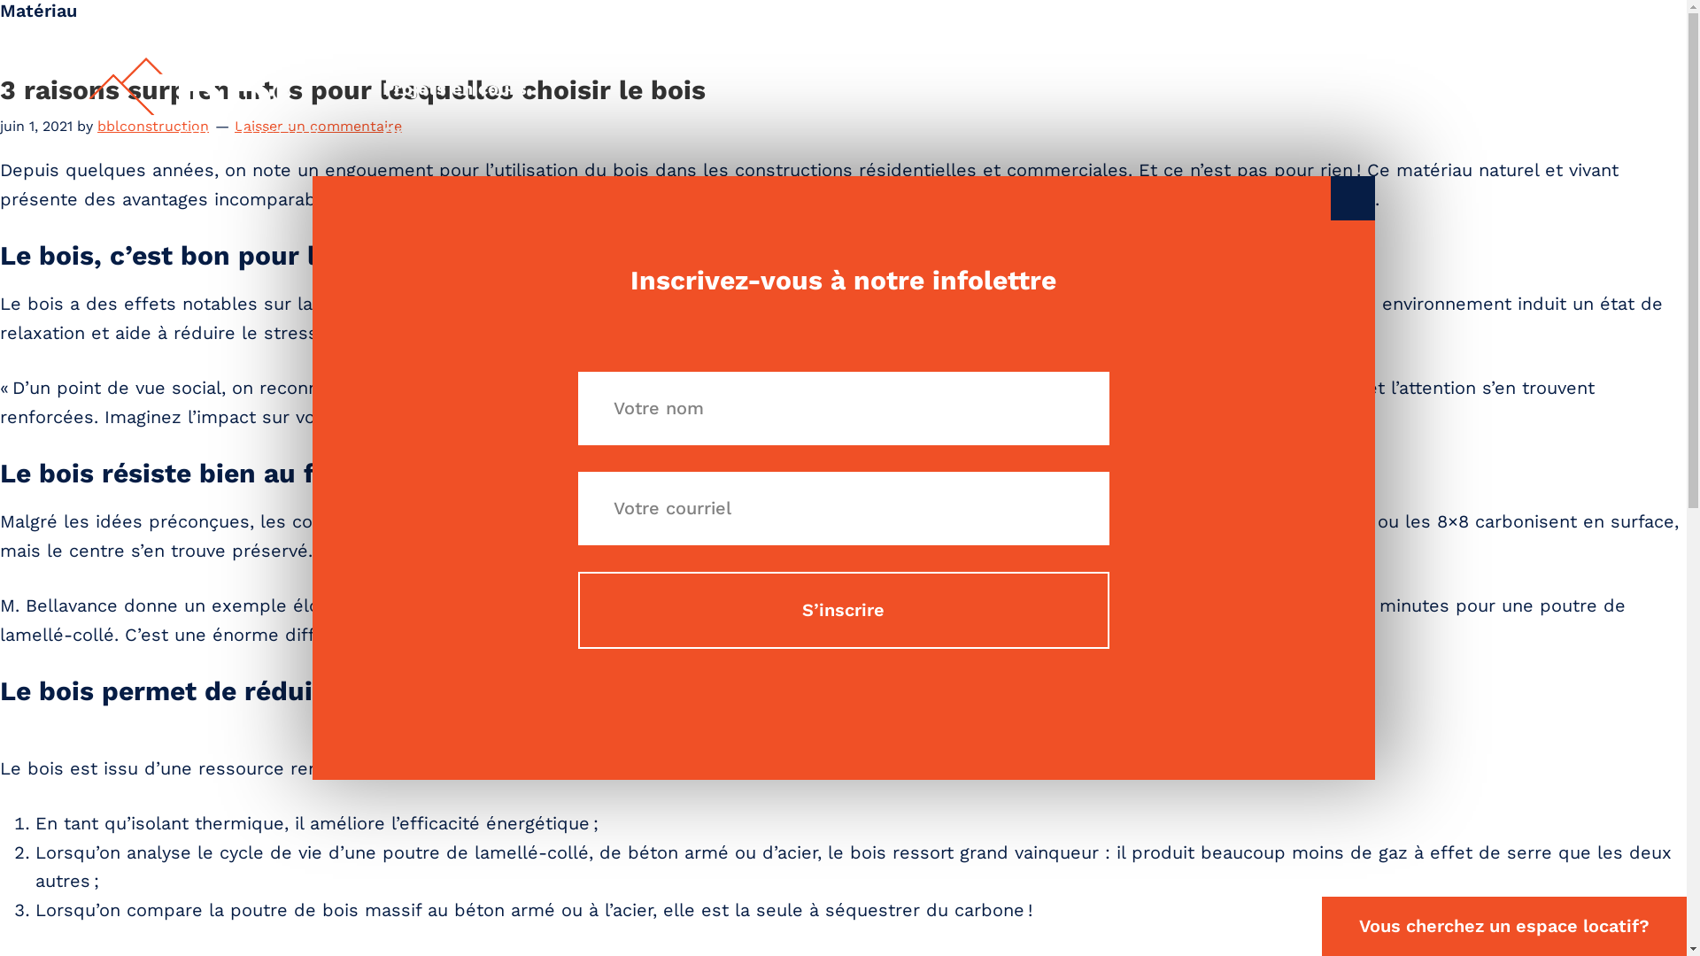  Describe the element at coordinates (769, 304) in the screenshot. I see `CECOBOIS,` at that location.